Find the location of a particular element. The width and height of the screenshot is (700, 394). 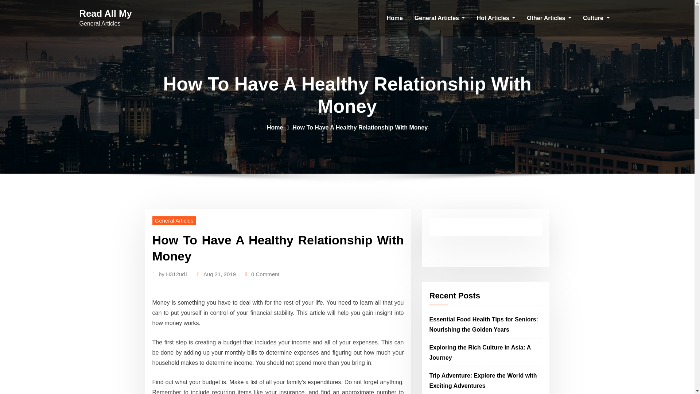

by H312ud1 is located at coordinates (174, 274).